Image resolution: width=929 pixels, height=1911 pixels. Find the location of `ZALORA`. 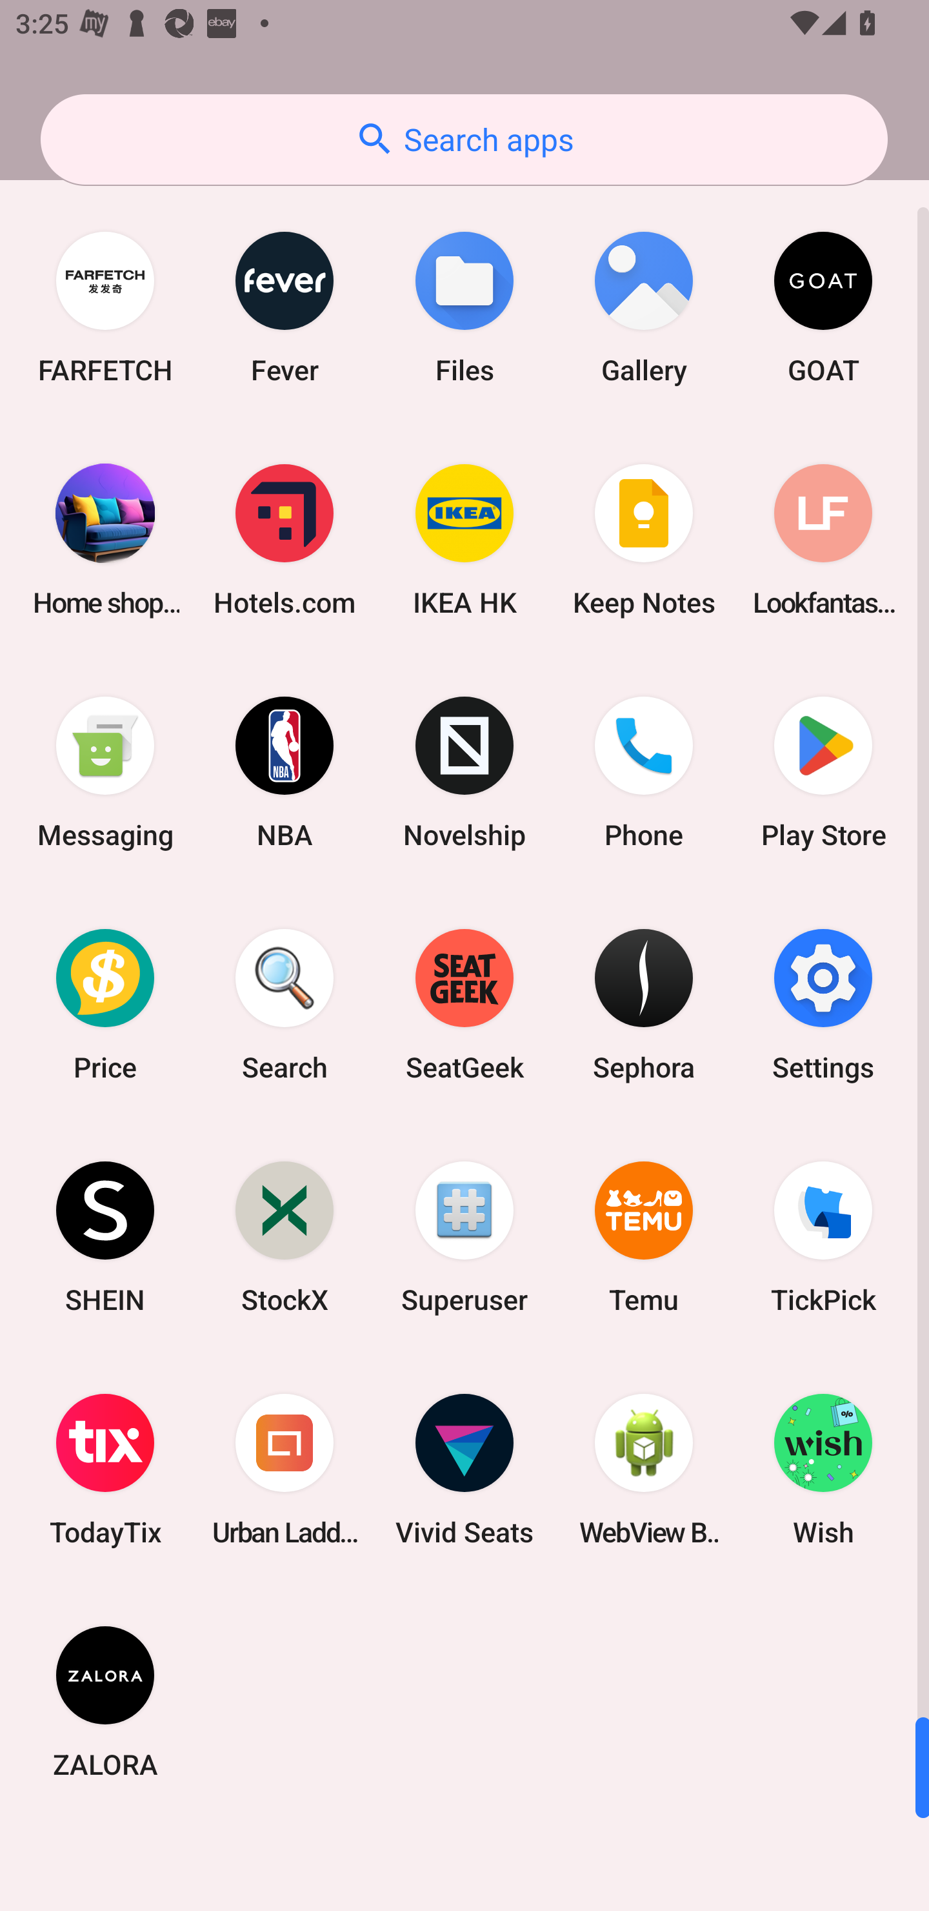

ZALORA is located at coordinates (105, 1701).